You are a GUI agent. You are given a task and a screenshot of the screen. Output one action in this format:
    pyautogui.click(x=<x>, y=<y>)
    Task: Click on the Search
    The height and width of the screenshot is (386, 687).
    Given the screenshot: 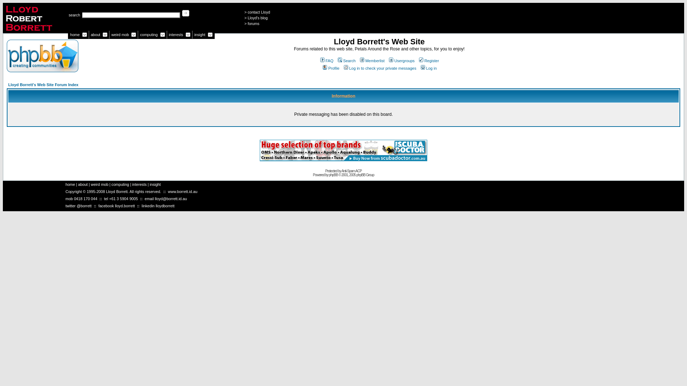 What is the action you would take?
    pyautogui.click(x=346, y=61)
    